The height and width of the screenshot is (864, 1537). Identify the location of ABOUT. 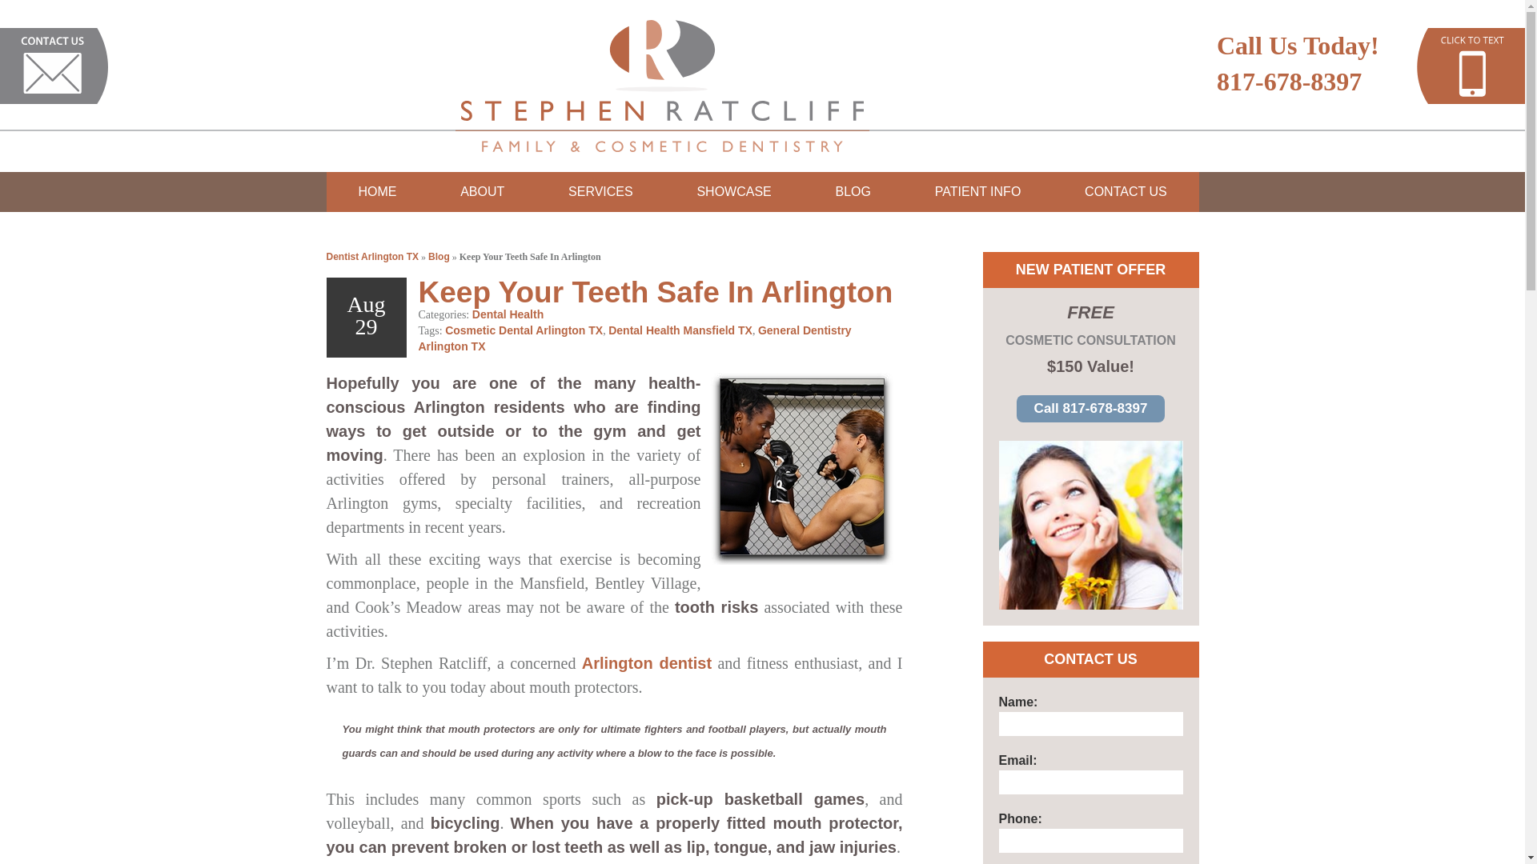
(482, 191).